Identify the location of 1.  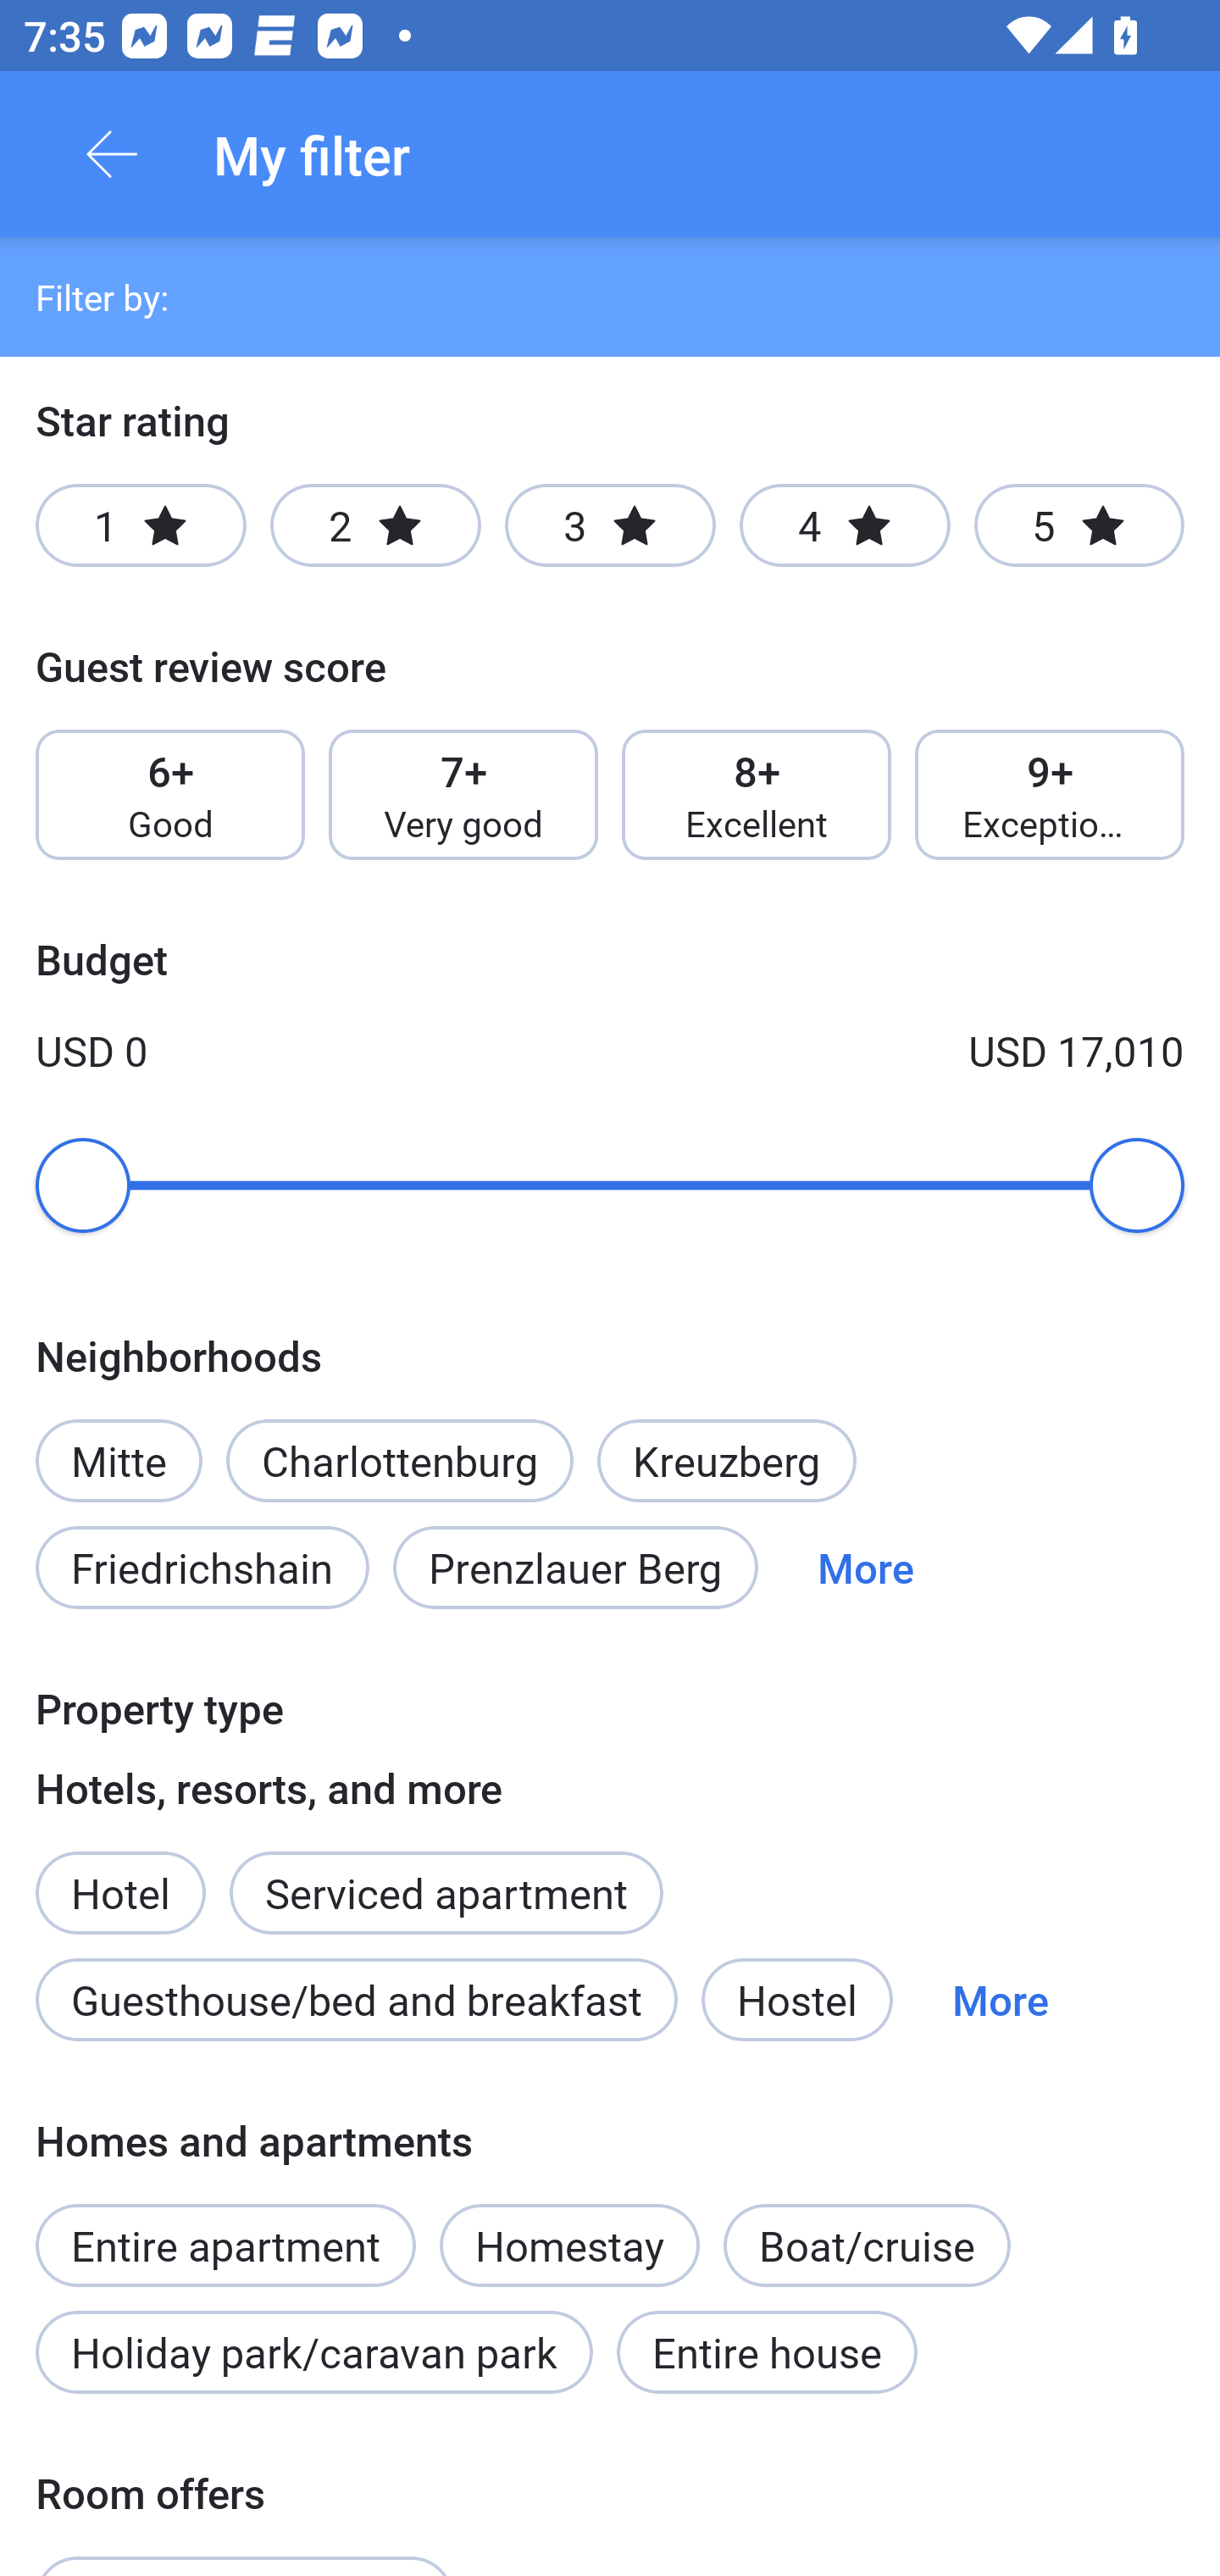
(141, 525).